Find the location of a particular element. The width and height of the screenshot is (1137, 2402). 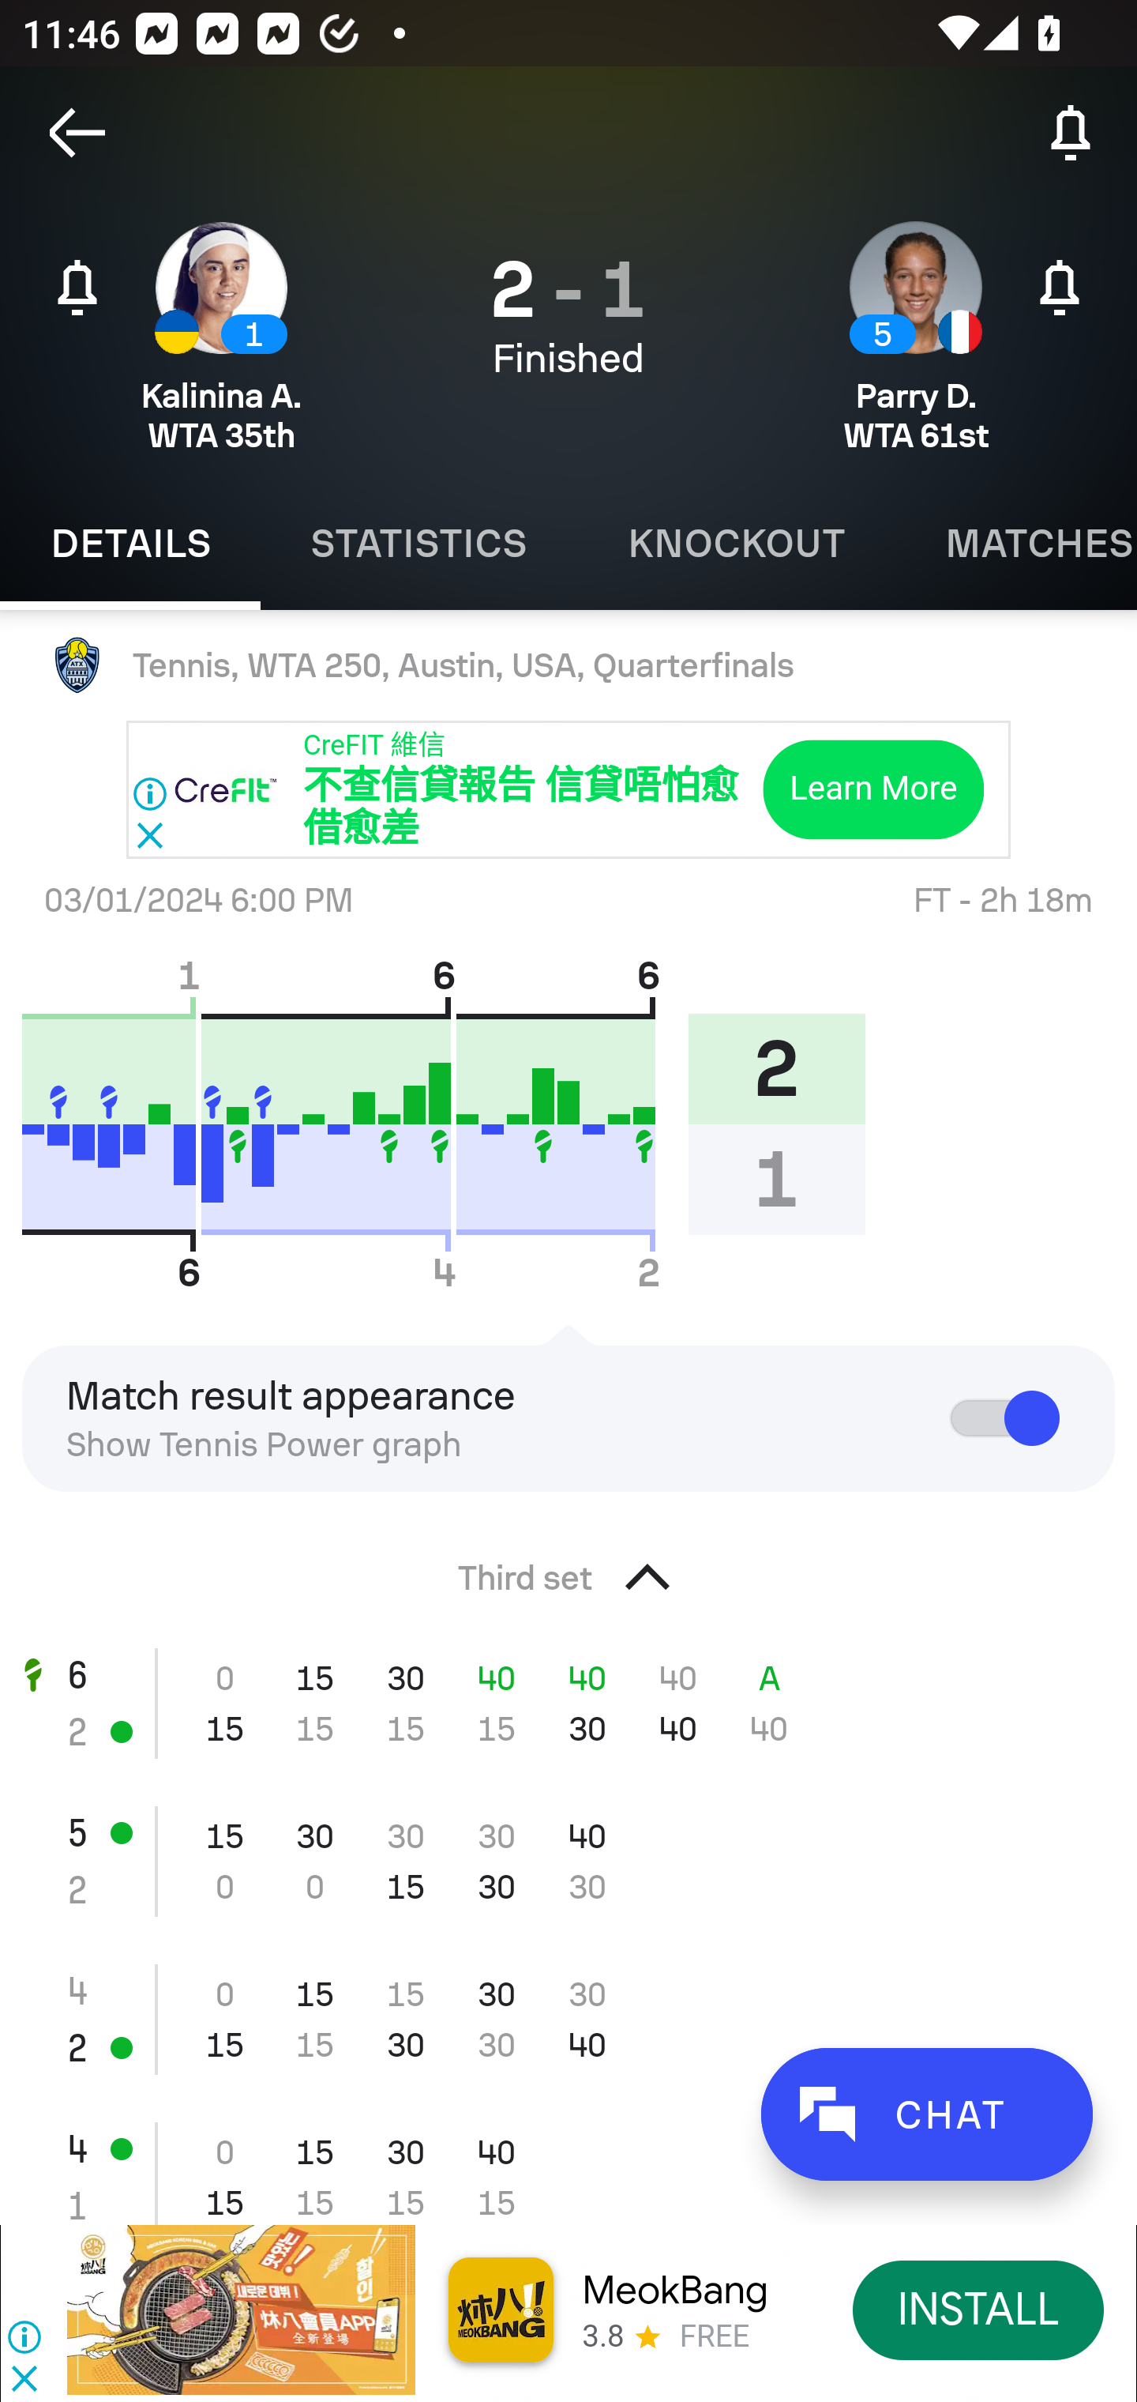

6 0 15 30 40 40 40 A 2 15 15 15 15 30 40 40 is located at coordinates (568, 1703).